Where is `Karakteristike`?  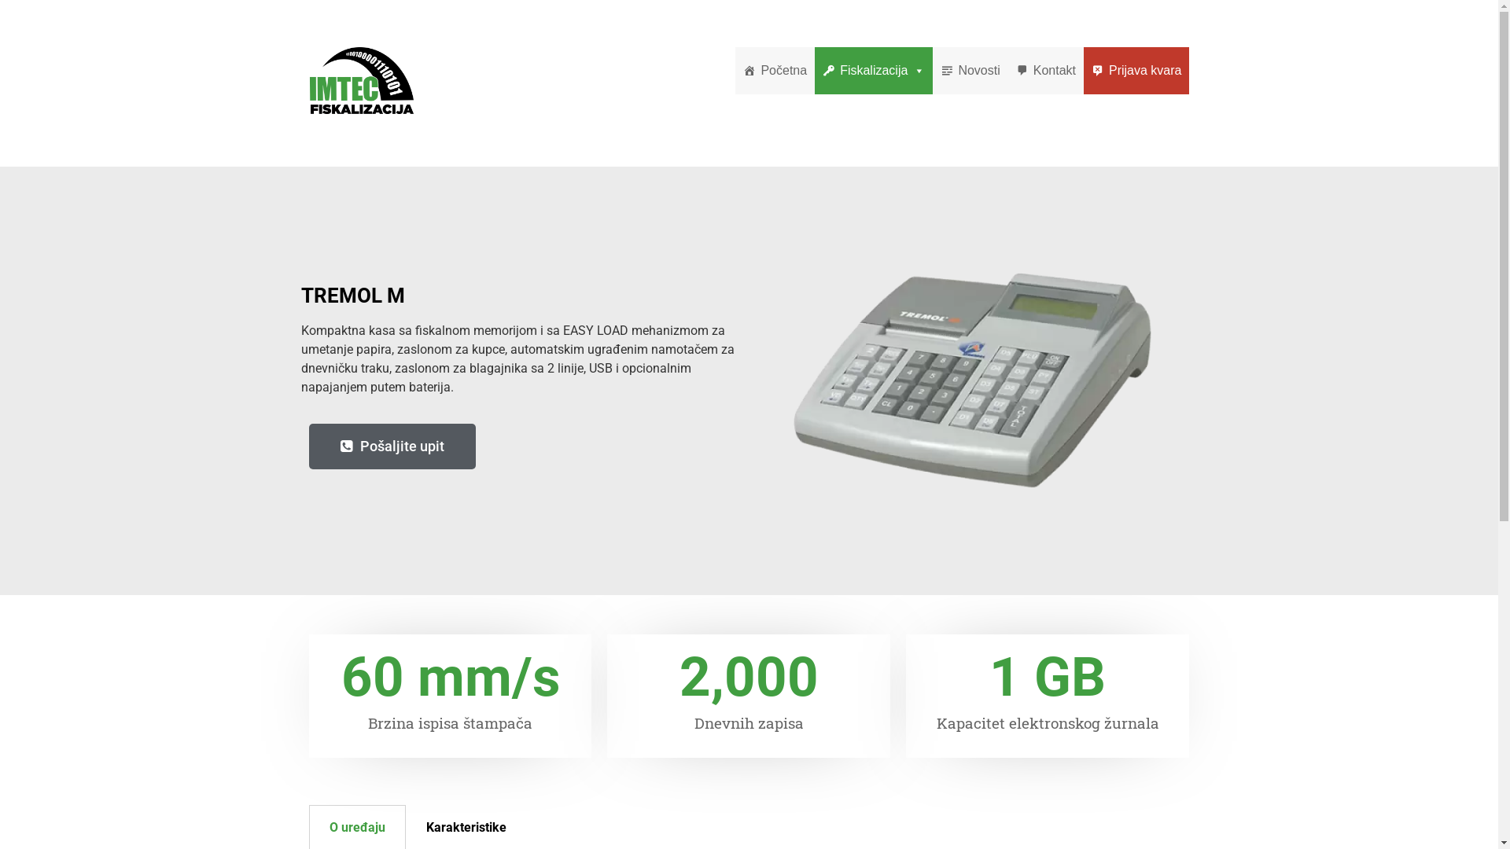
Karakteristike is located at coordinates (466, 827).